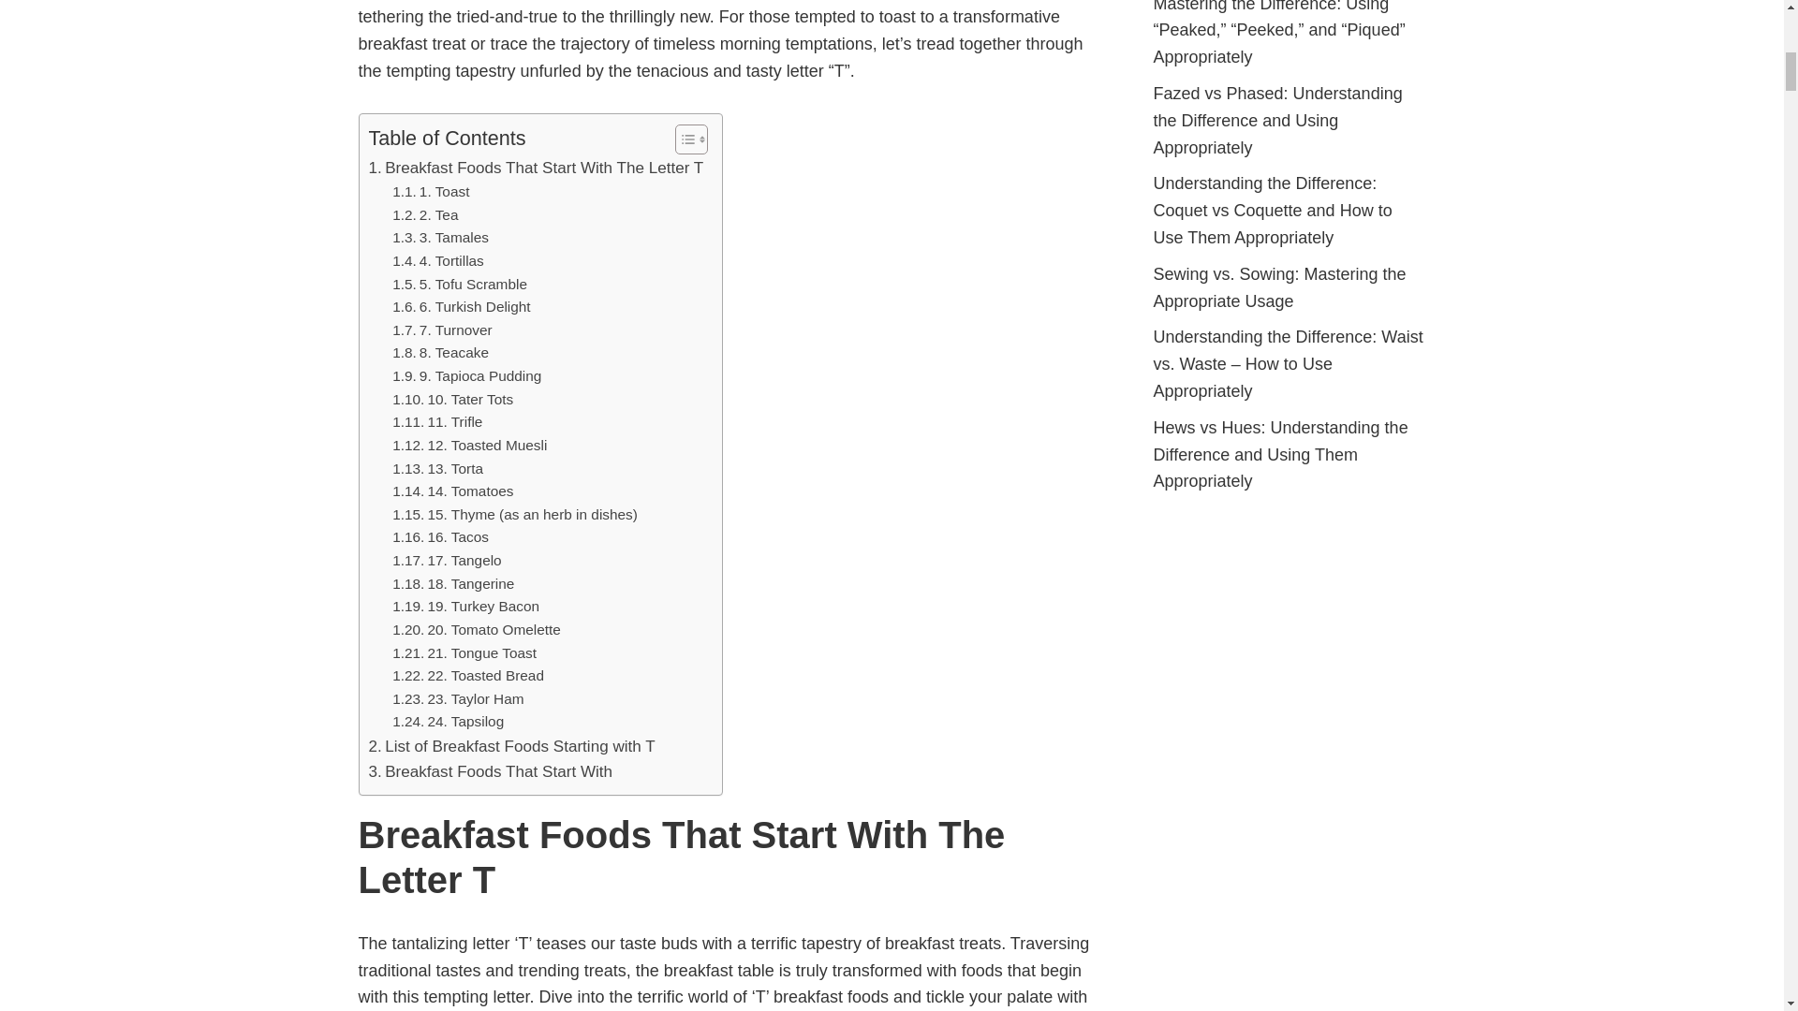 Image resolution: width=1798 pixels, height=1011 pixels. What do you see at coordinates (436, 422) in the screenshot?
I see `11. Trifle` at bounding box center [436, 422].